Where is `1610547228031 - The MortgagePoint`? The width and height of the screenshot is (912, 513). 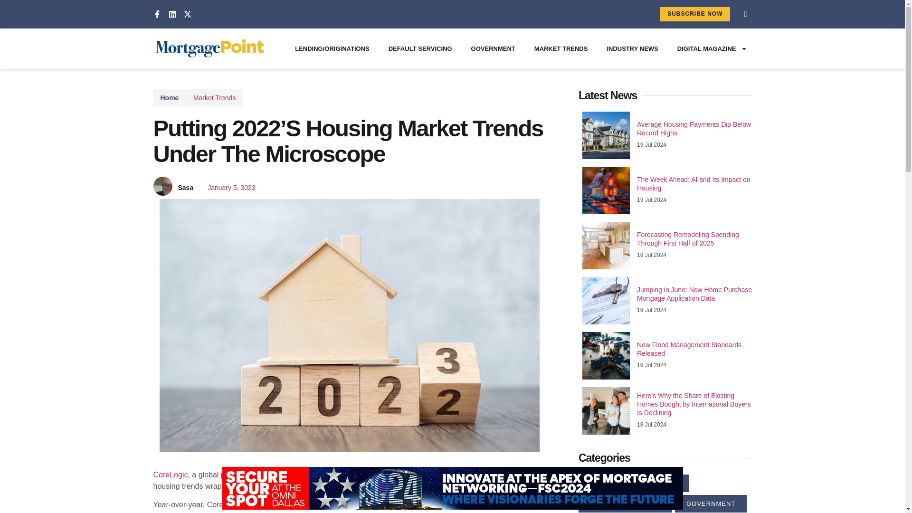
1610547228031 - The MortgagePoint is located at coordinates (606, 410).